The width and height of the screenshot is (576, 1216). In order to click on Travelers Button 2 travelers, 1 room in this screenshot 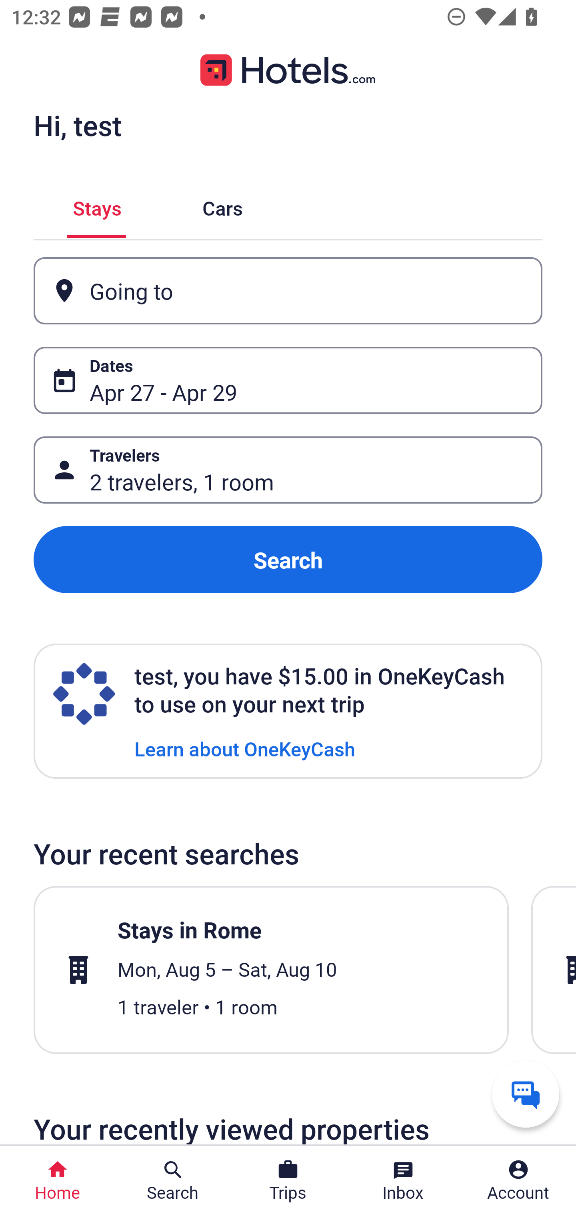, I will do `click(288, 470)`.